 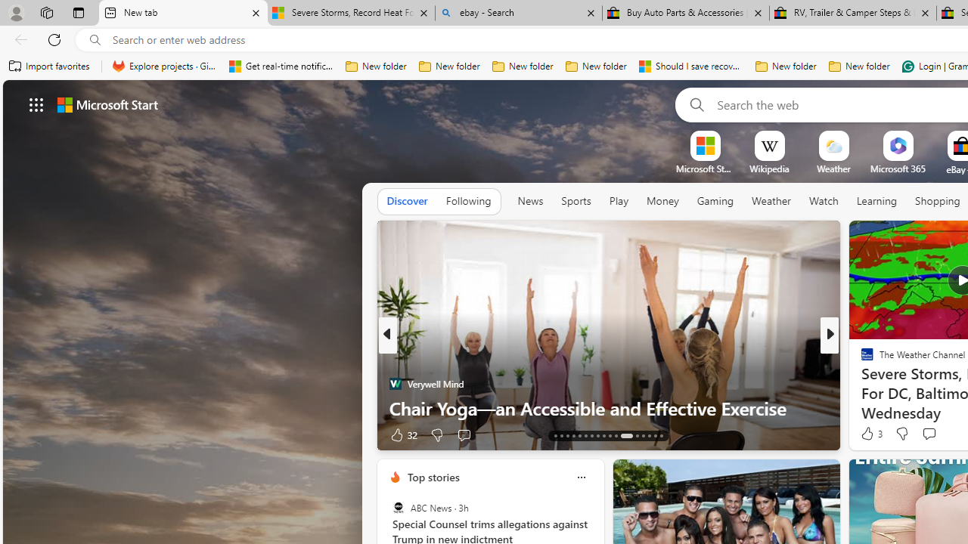 I want to click on AutomationID: tab-27, so click(x=649, y=435).